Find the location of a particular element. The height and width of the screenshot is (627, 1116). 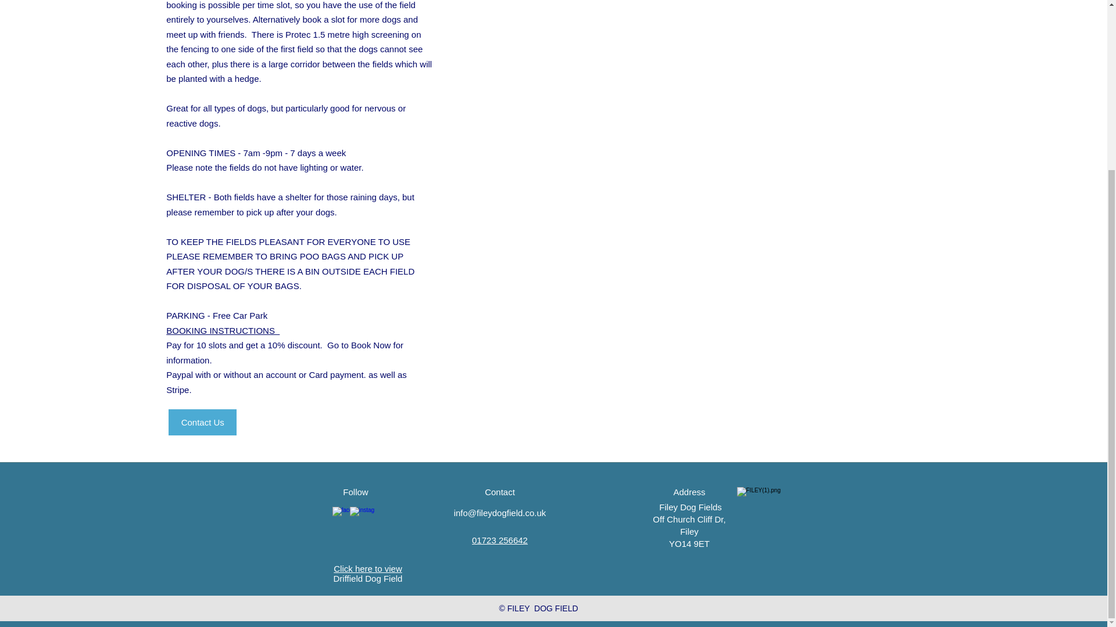

Click here to view is located at coordinates (367, 568).